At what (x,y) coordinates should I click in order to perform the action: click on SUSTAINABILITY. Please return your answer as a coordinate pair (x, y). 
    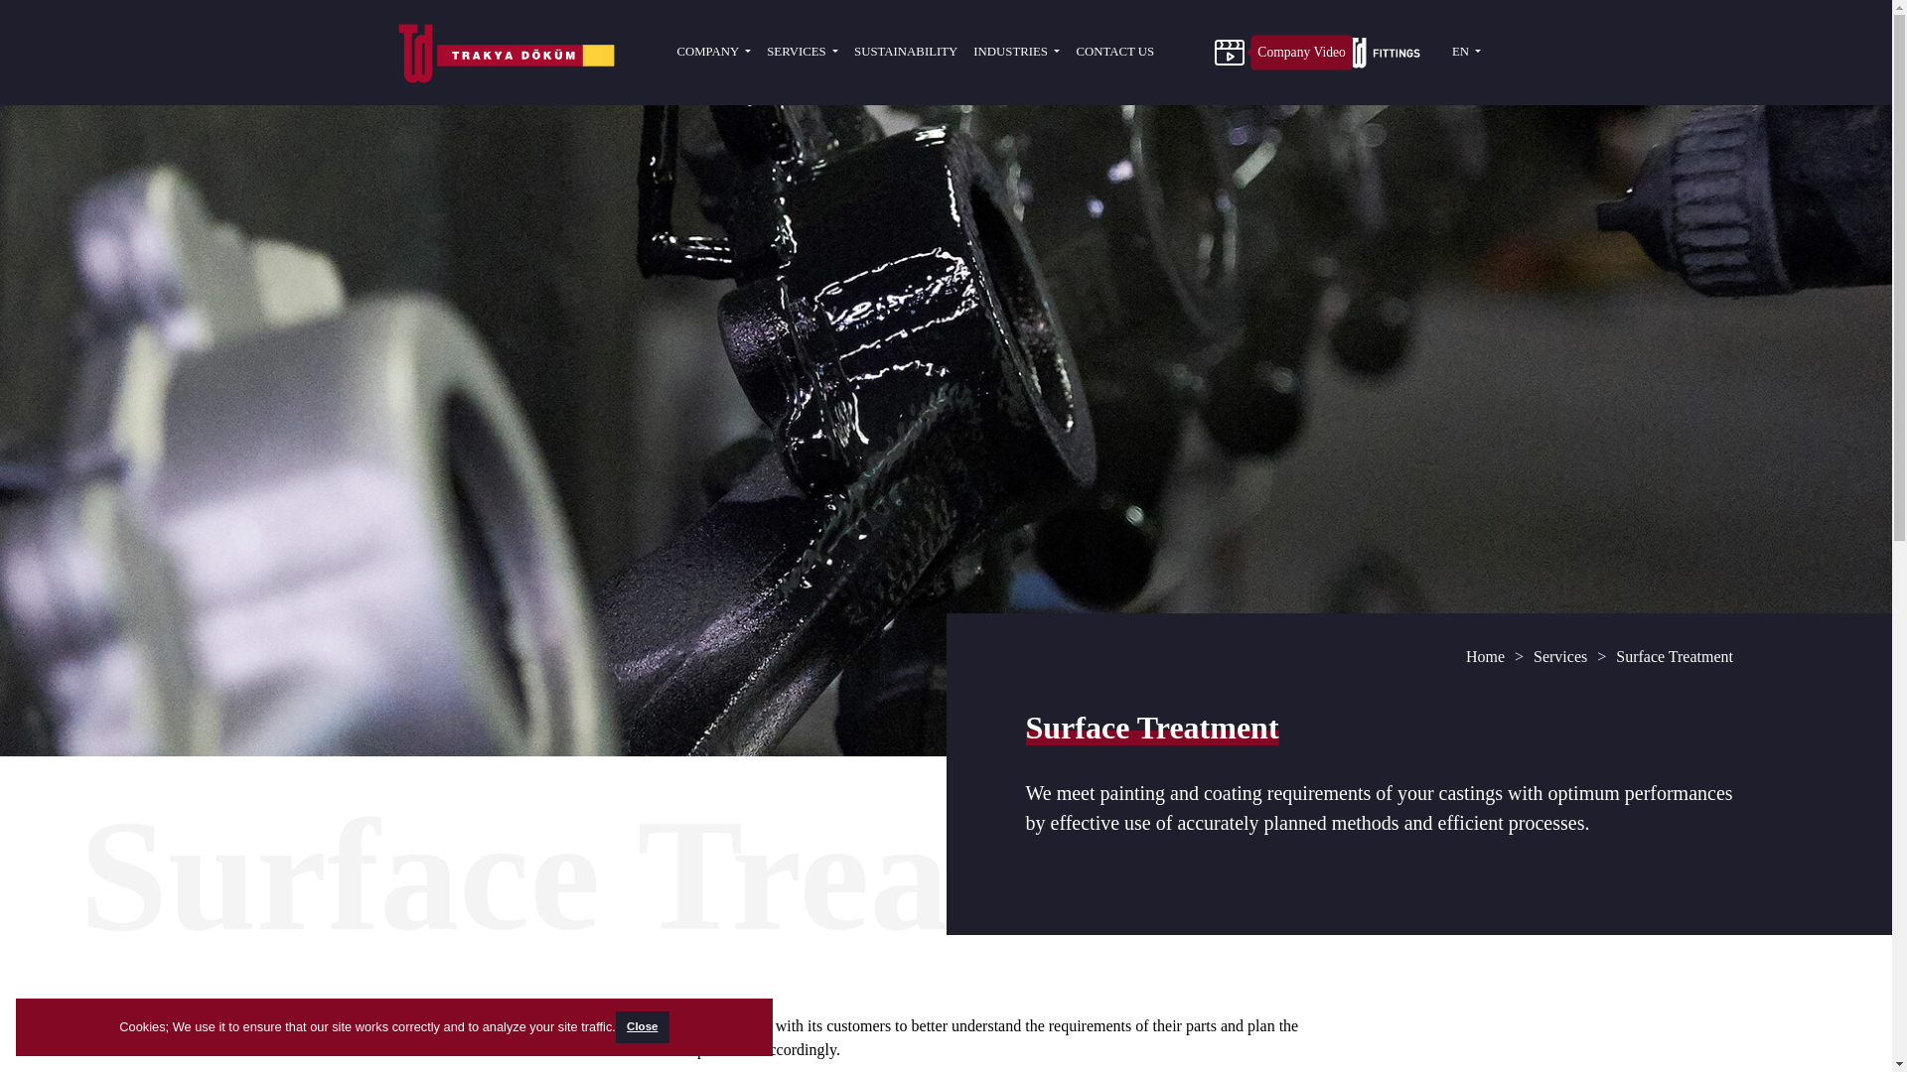
    Looking at the image, I should click on (906, 52).